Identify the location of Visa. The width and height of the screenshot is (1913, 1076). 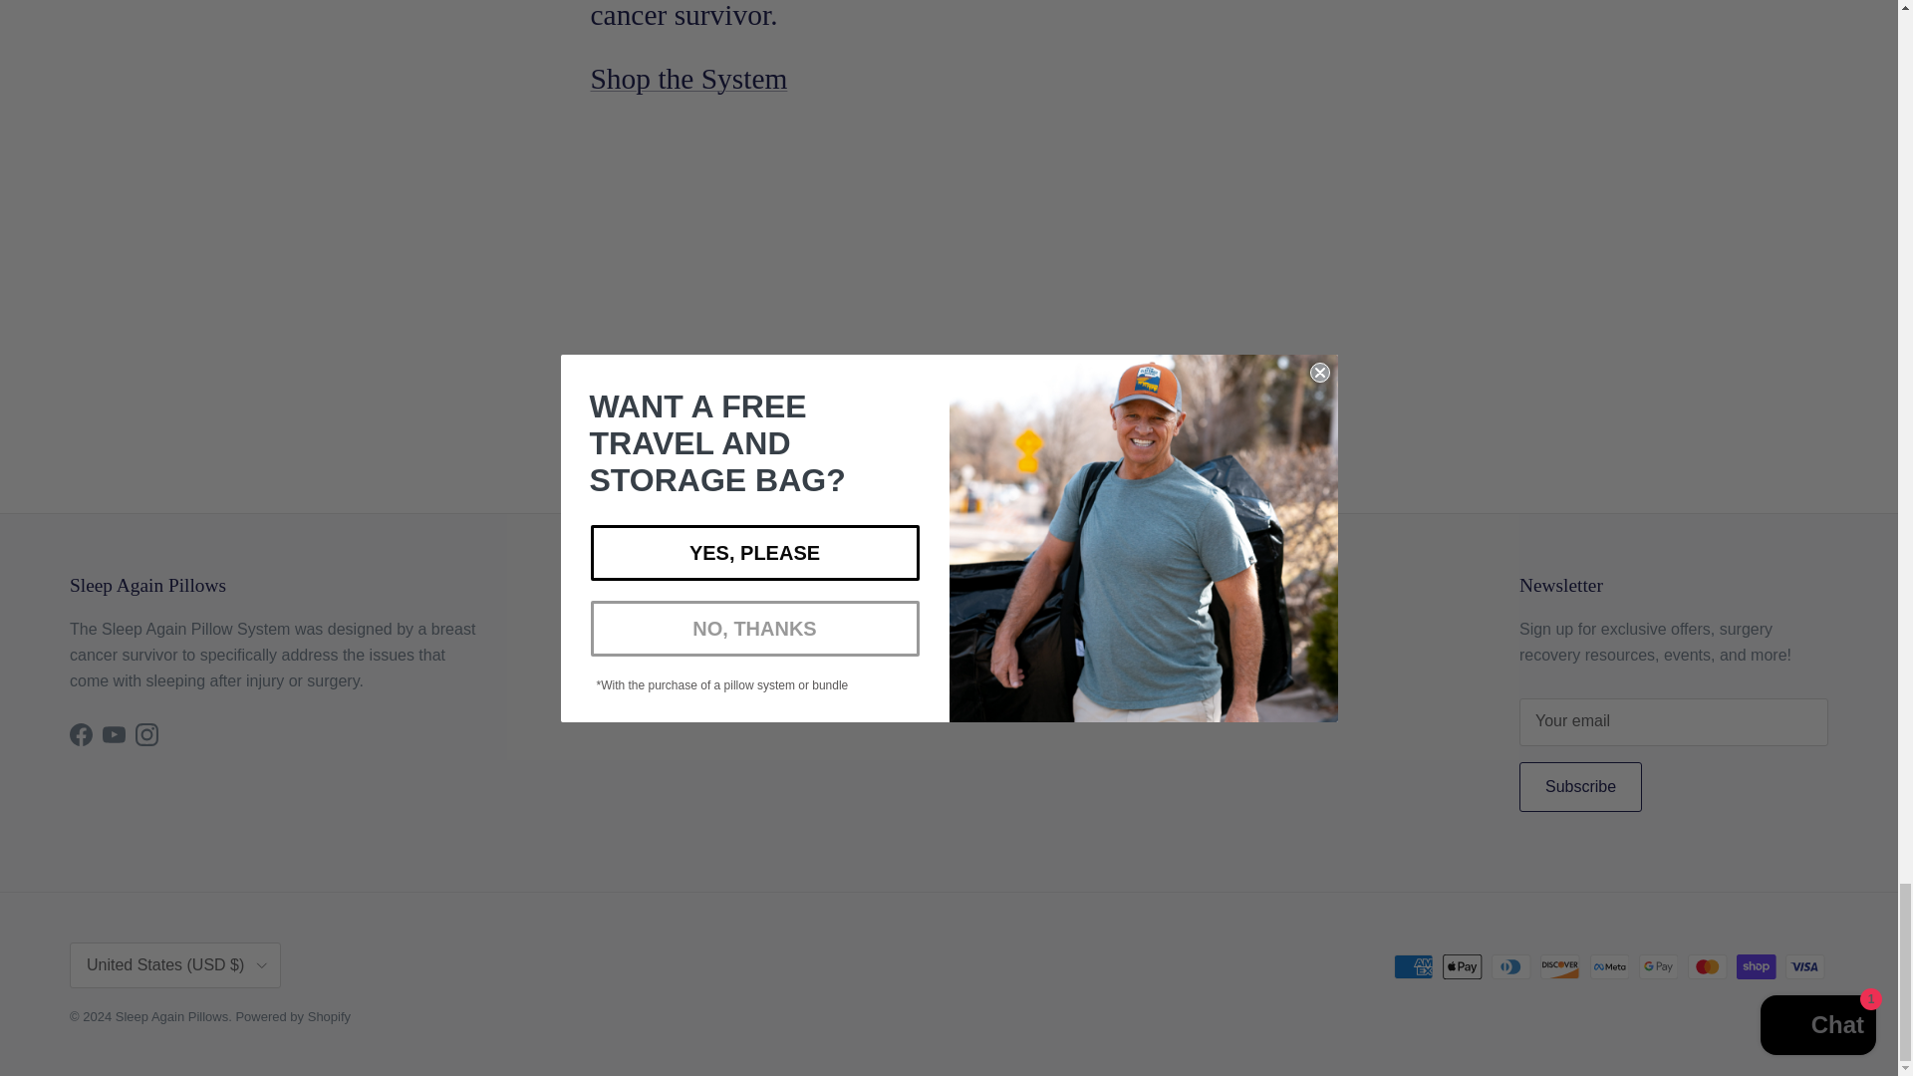
(1804, 966).